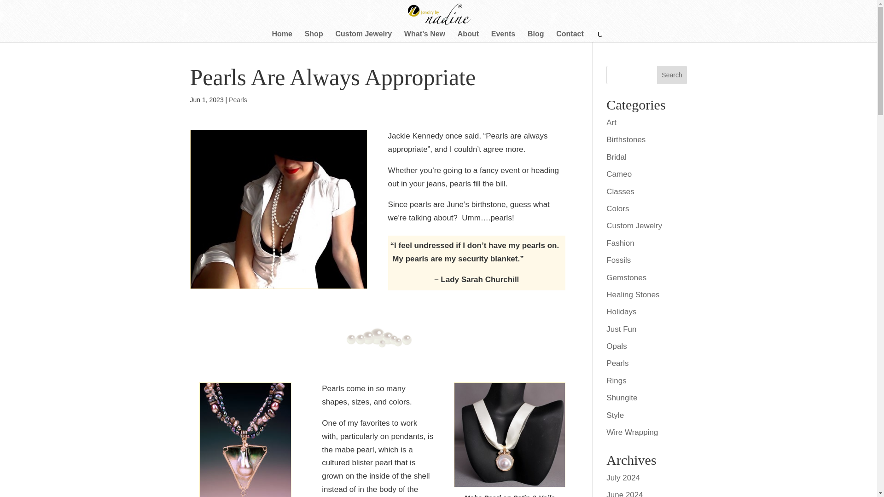 The width and height of the screenshot is (884, 497). Describe the element at coordinates (281, 36) in the screenshot. I see `Home` at that location.